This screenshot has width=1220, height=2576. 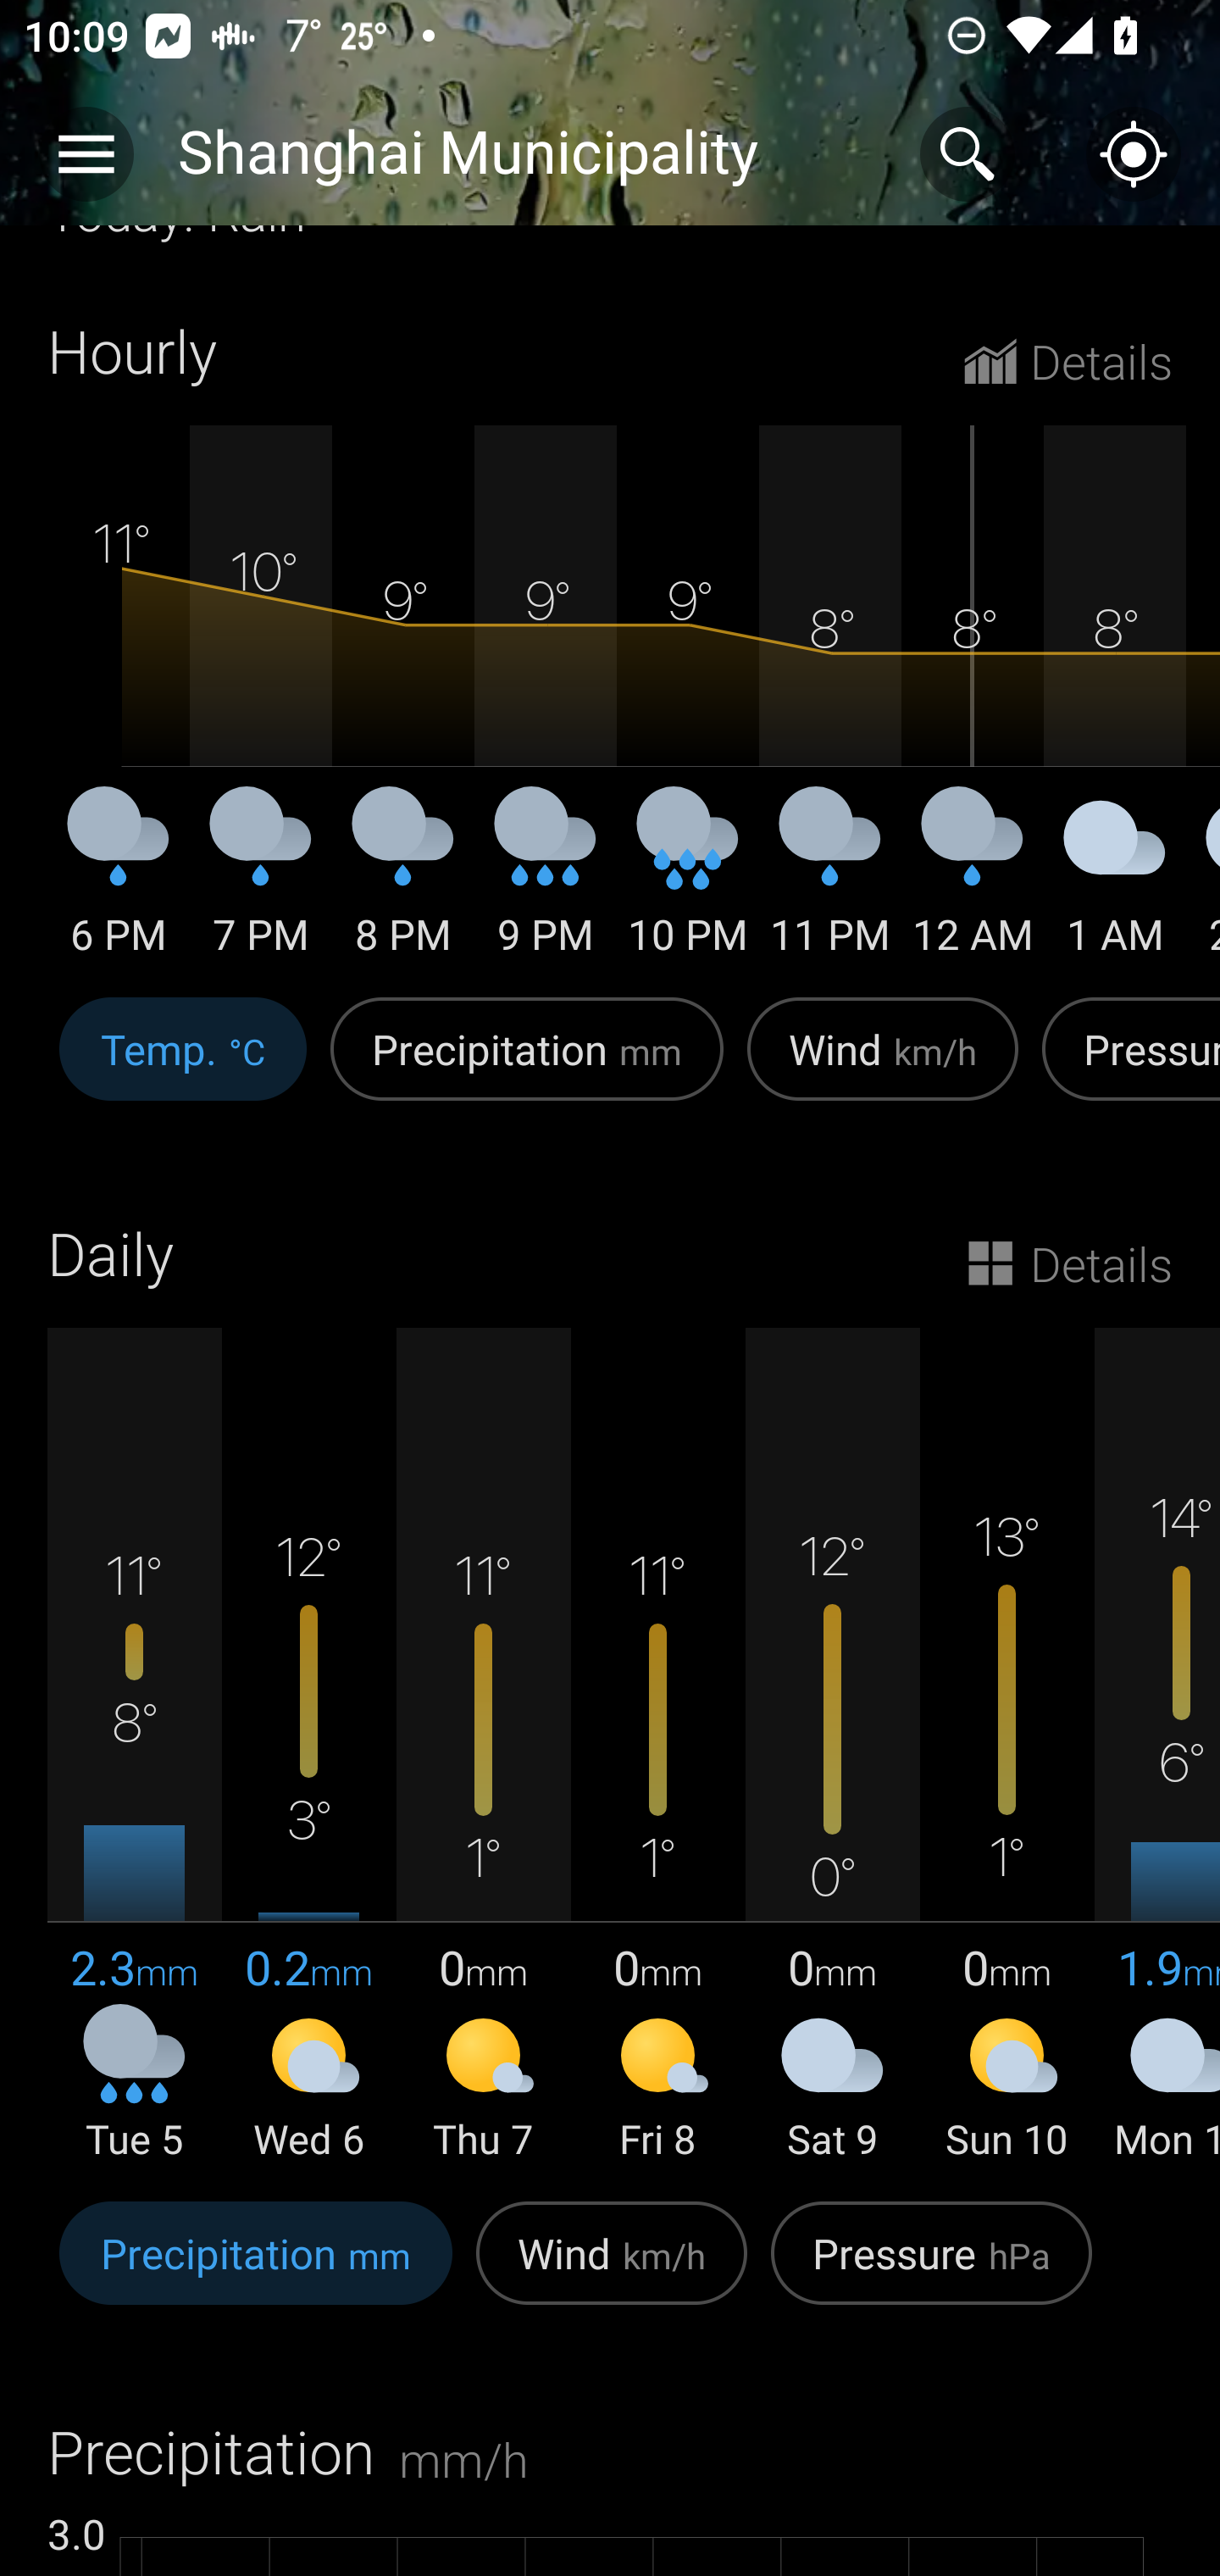 What do you see at coordinates (309, 1746) in the screenshot?
I see `12° 3° 0.2 mm Wed 6` at bounding box center [309, 1746].